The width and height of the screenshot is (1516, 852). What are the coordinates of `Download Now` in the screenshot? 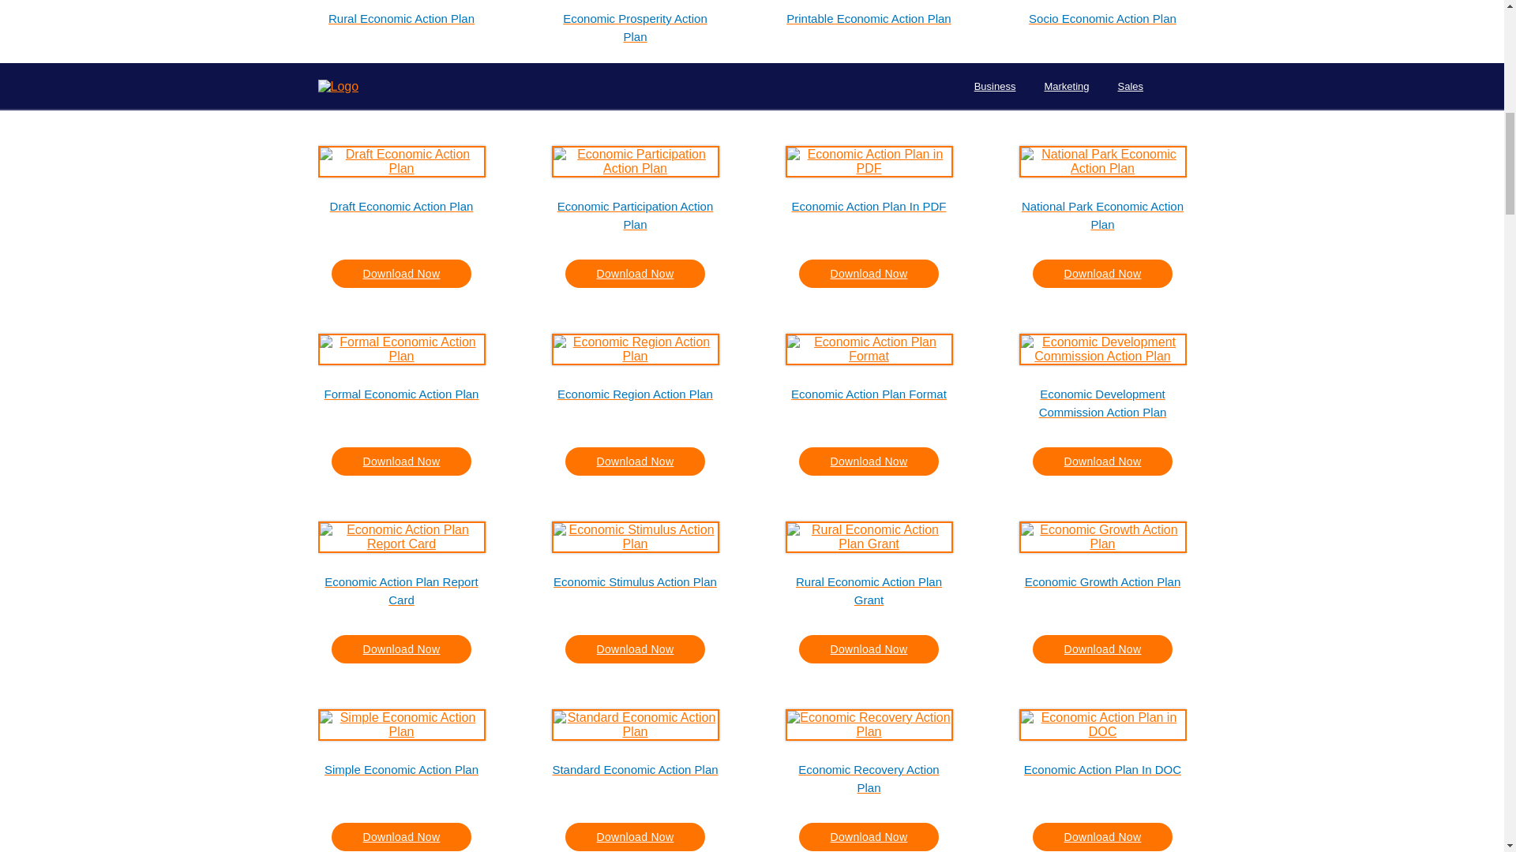 It's located at (869, 85).